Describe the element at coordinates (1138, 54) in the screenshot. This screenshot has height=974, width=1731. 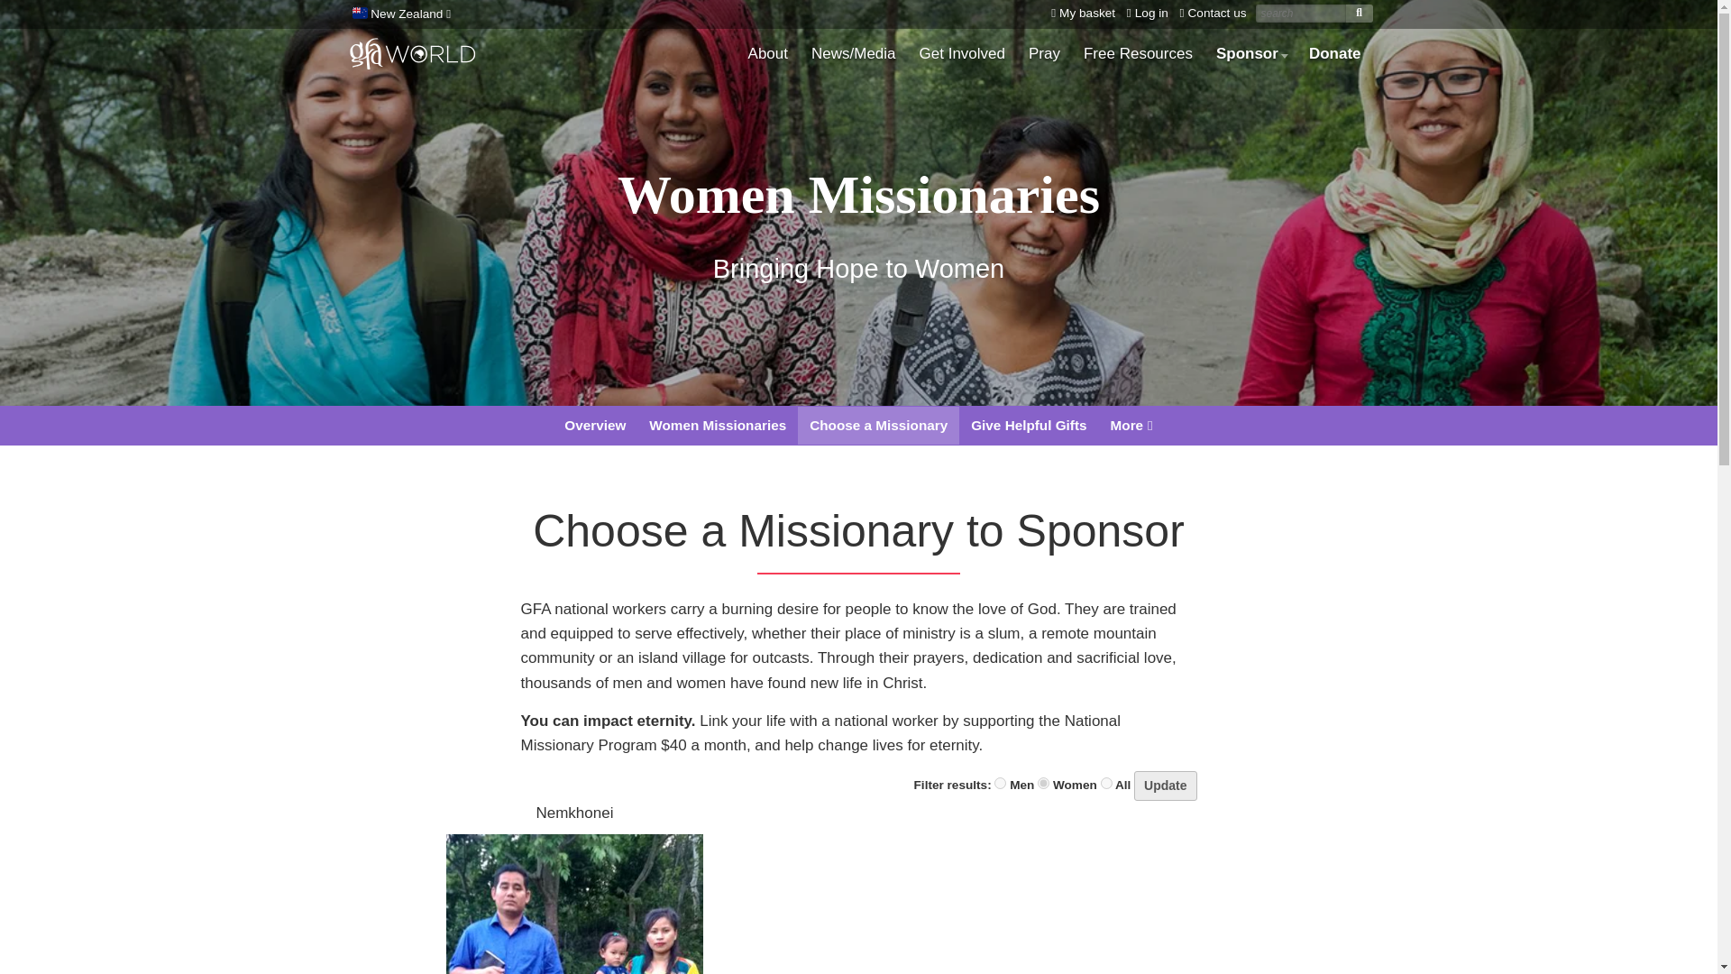
I see `Free Resources` at that location.